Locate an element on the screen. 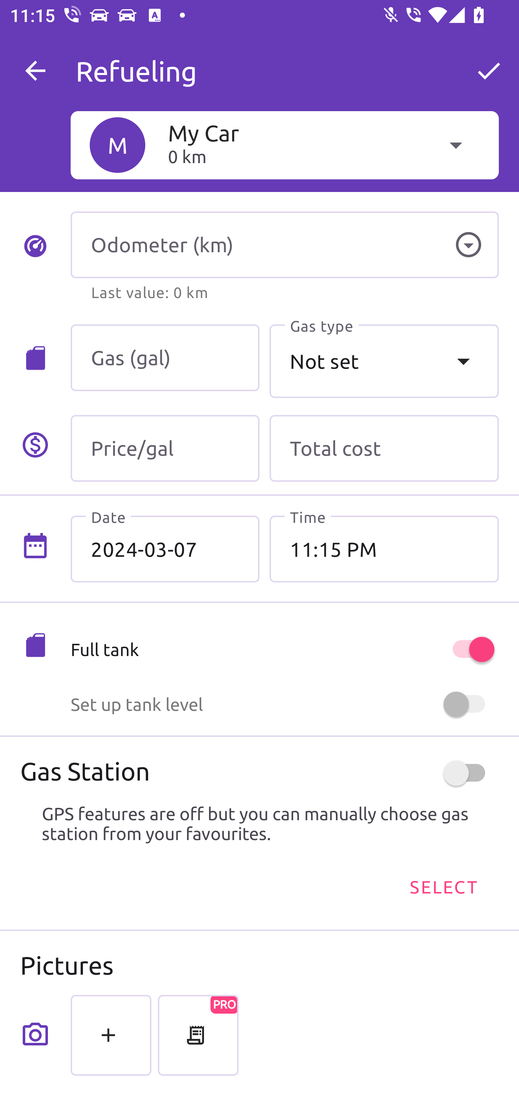  Odometer (km) is located at coordinates (284, 245).